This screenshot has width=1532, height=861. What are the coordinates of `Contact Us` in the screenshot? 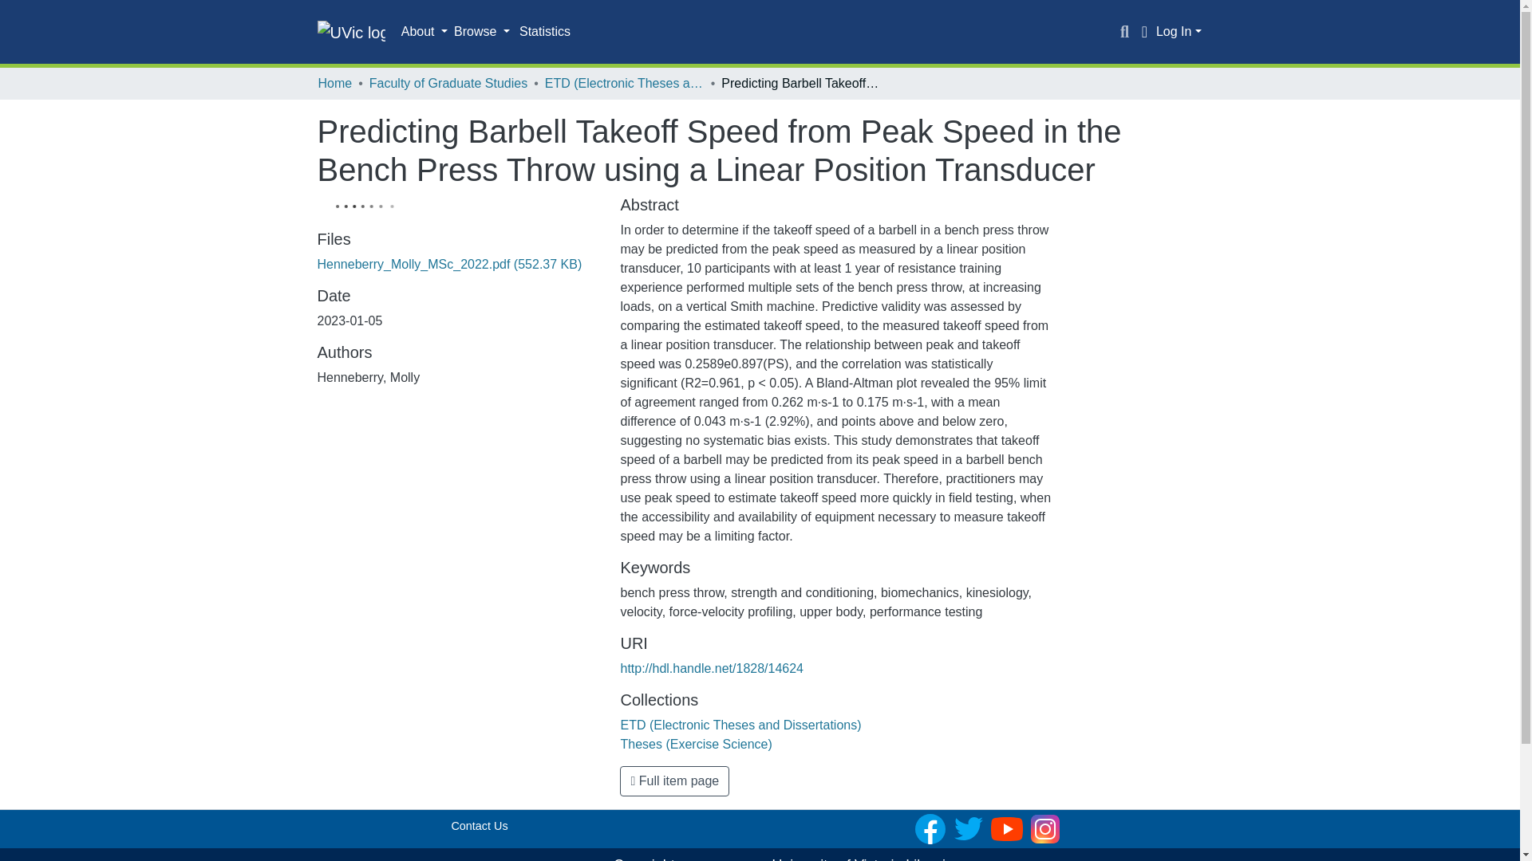 It's located at (479, 826).